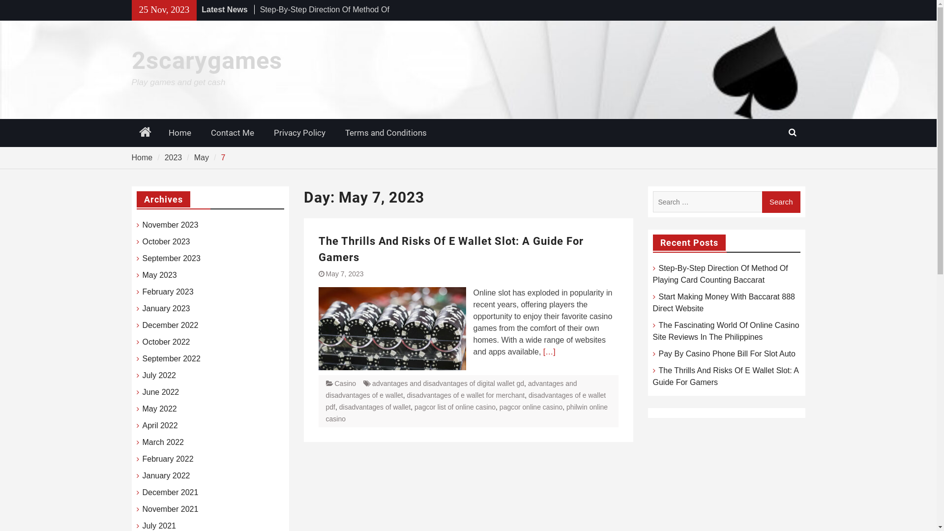 This screenshot has height=531, width=944. Describe the element at coordinates (171, 225) in the screenshot. I see `November 2023` at that location.